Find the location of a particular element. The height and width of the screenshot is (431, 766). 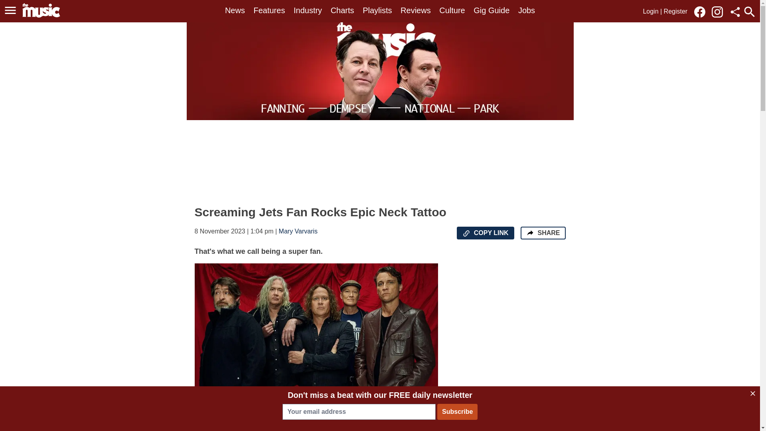

Open the main menu is located at coordinates (12, 10).